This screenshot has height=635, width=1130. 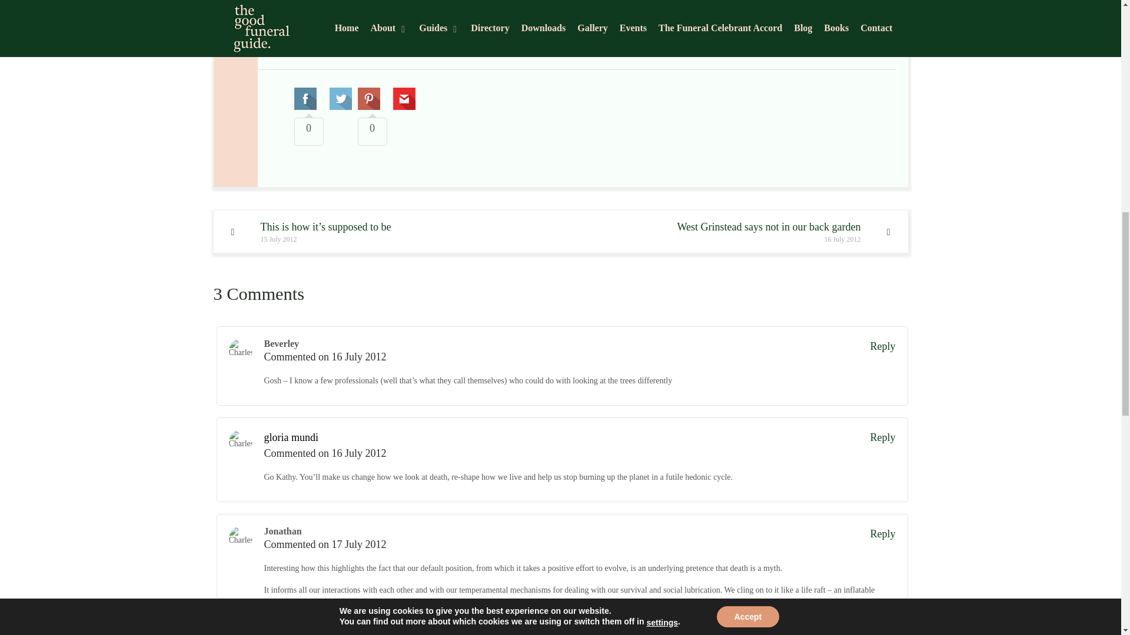 What do you see at coordinates (240, 350) in the screenshot?
I see `Charles` at bounding box center [240, 350].